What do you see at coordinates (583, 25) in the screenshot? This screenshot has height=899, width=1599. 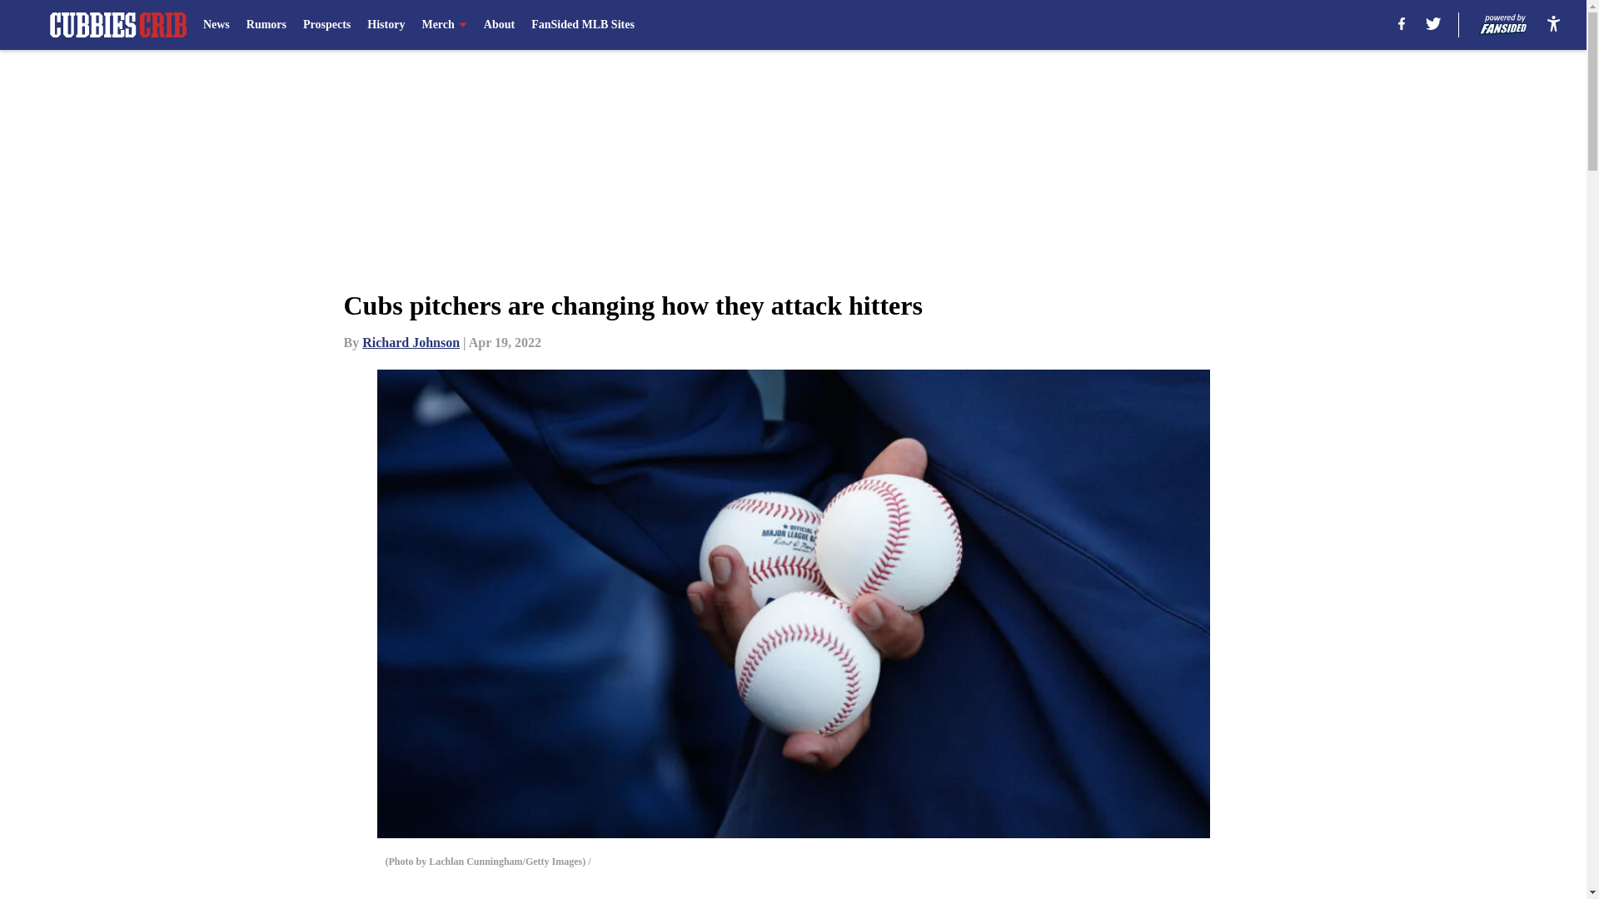 I see `FanSided MLB Sites` at bounding box center [583, 25].